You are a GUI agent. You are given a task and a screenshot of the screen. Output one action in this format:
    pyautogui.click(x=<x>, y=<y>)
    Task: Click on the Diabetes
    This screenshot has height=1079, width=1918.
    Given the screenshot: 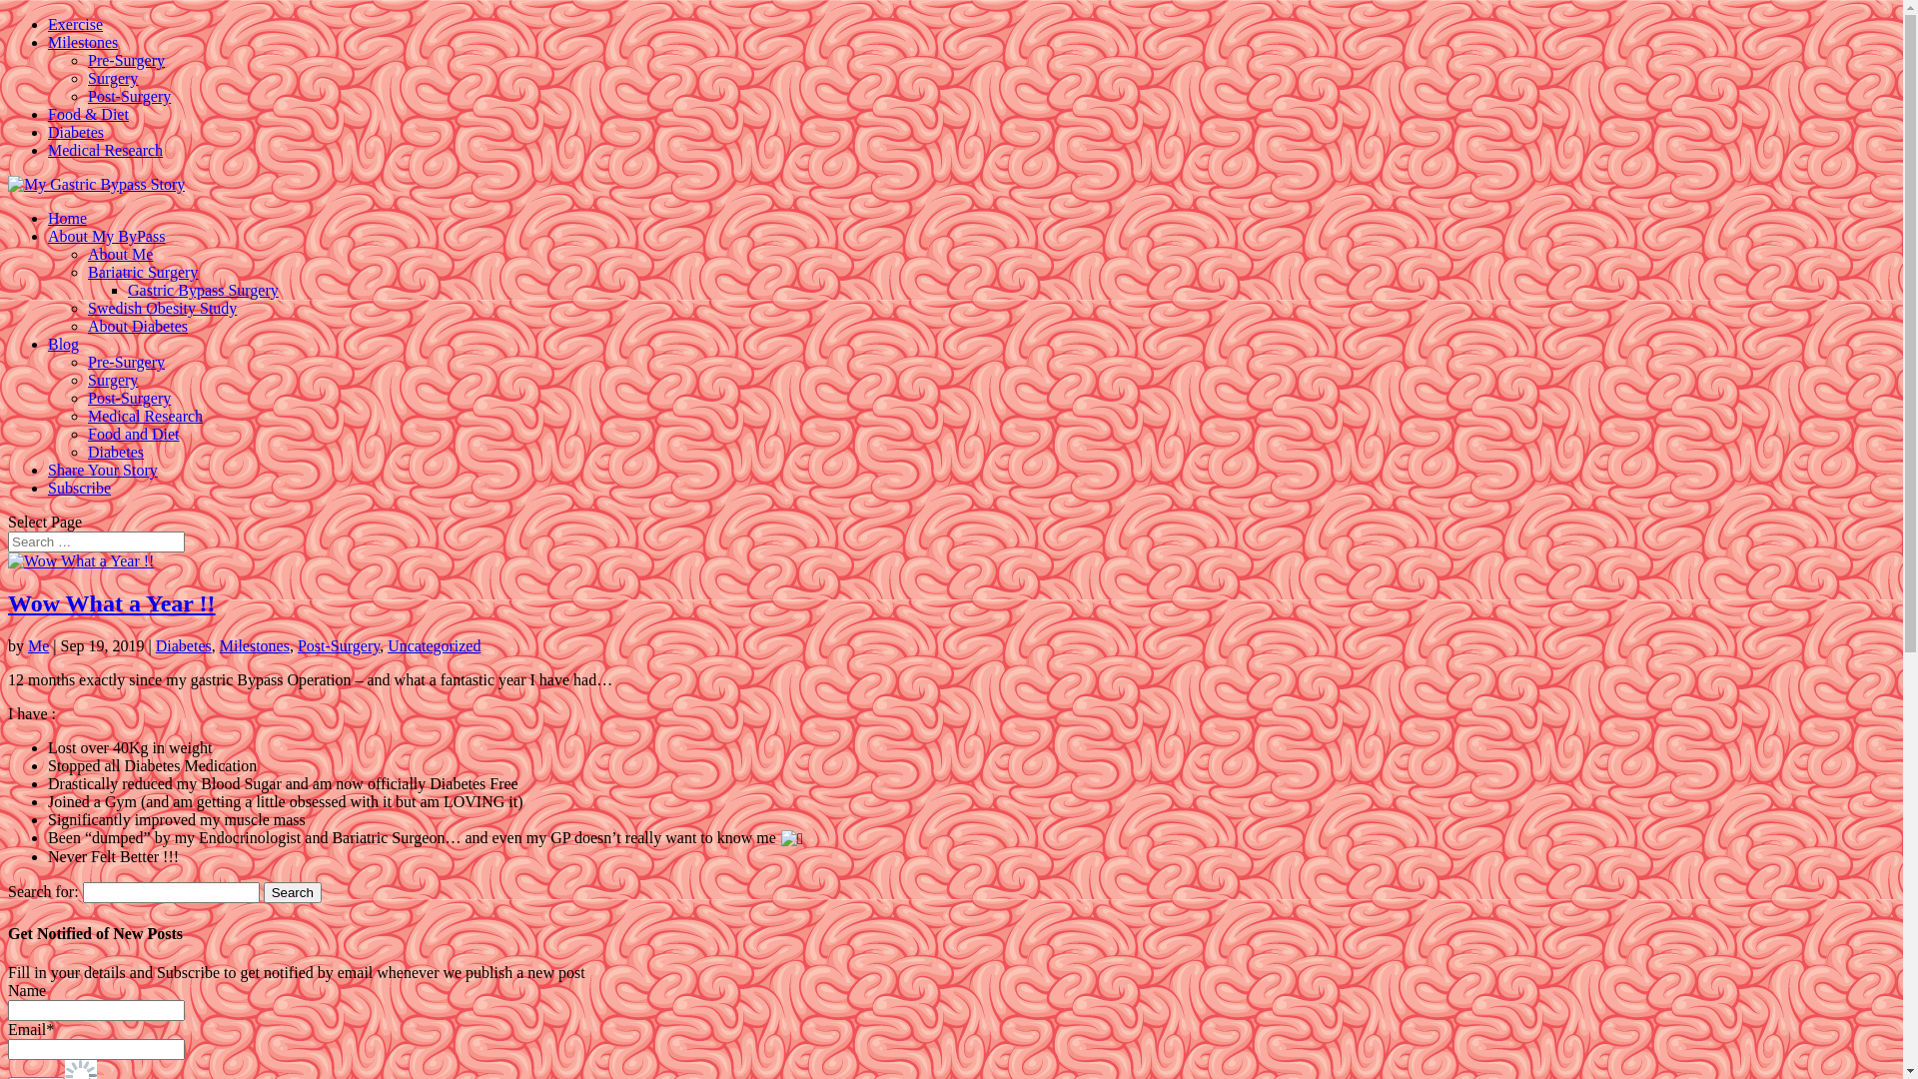 What is the action you would take?
    pyautogui.click(x=76, y=132)
    